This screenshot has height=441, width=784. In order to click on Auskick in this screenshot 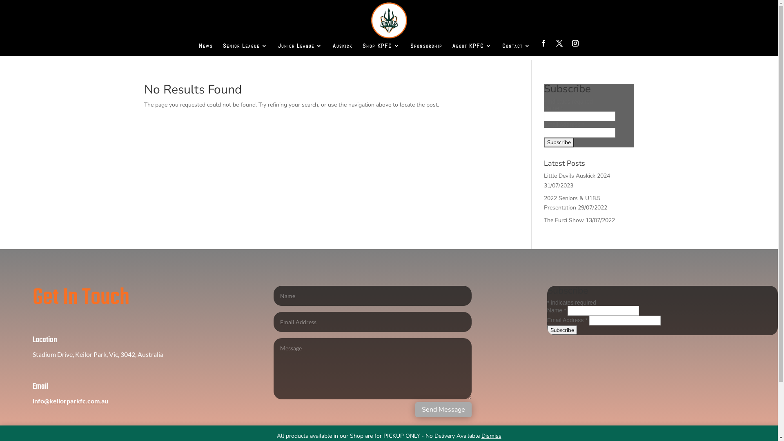, I will do `click(342, 49)`.